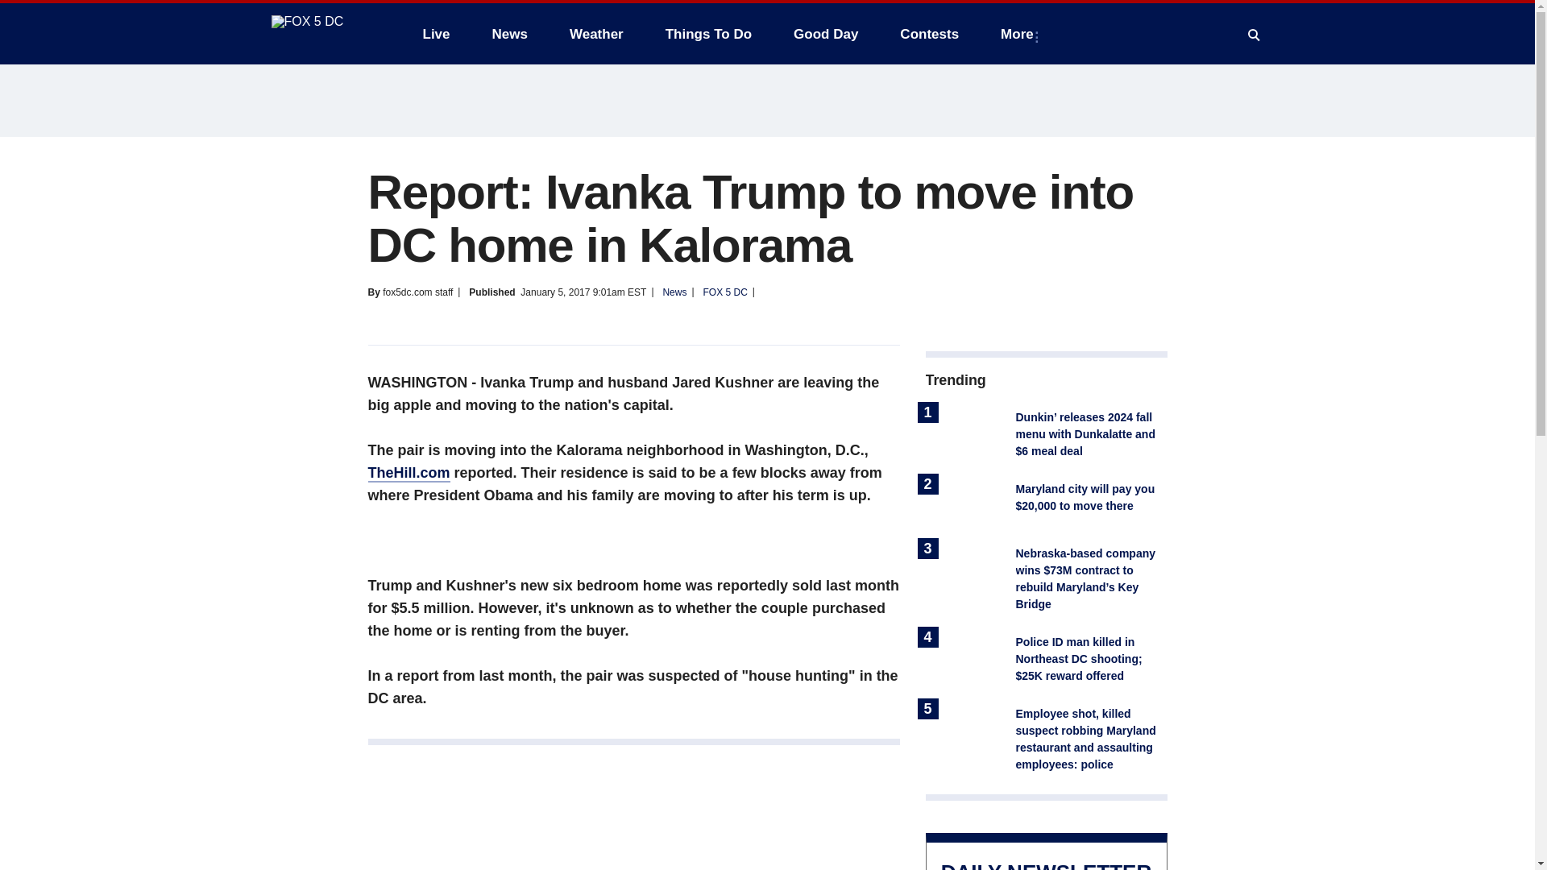  I want to click on Weather, so click(596, 34).